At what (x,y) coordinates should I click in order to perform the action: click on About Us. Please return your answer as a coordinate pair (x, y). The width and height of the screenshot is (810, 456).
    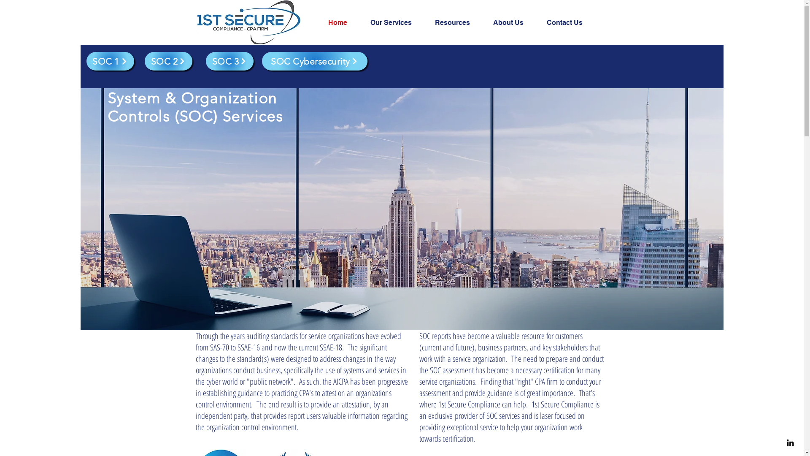
    Looking at the image, I should click on (514, 23).